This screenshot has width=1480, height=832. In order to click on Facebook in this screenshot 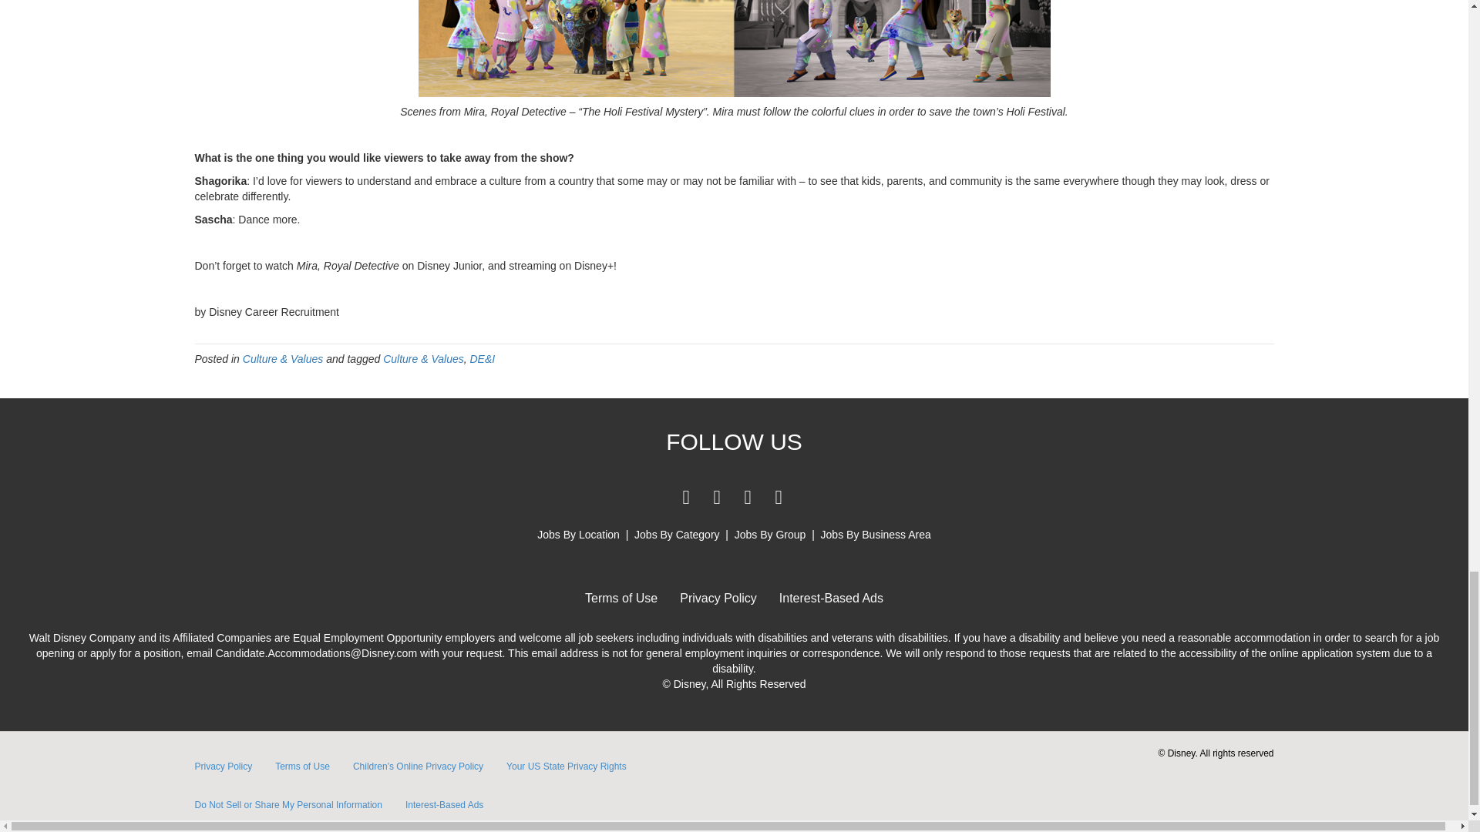, I will do `click(686, 497)`.